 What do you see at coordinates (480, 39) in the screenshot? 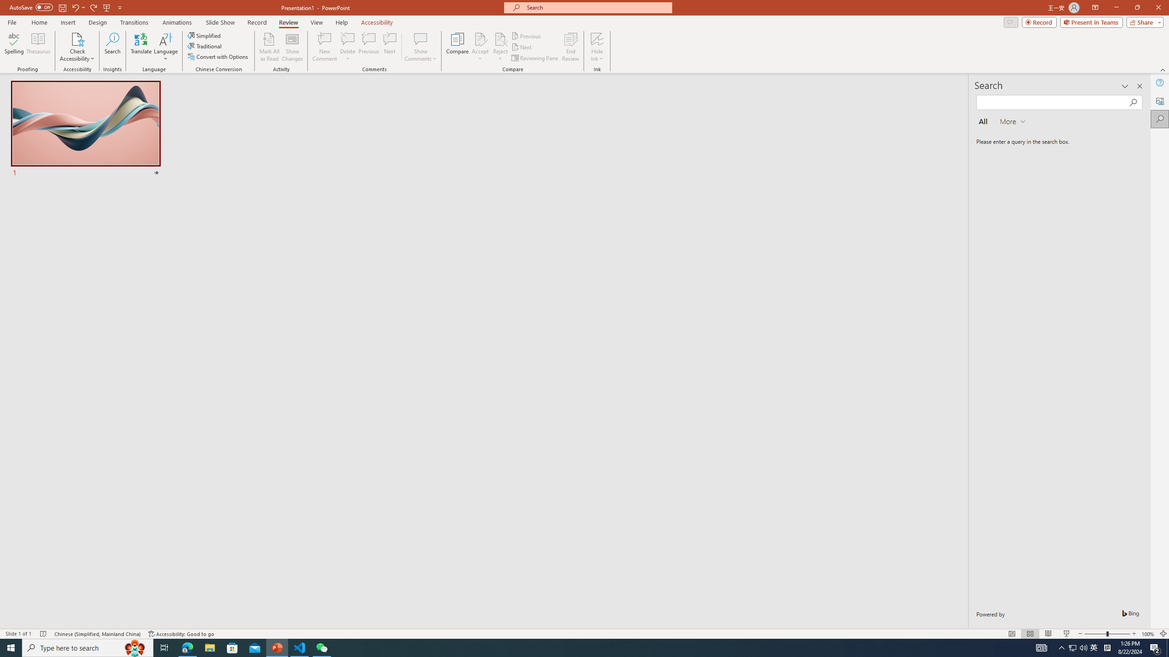
I see `Accept Change` at bounding box center [480, 39].